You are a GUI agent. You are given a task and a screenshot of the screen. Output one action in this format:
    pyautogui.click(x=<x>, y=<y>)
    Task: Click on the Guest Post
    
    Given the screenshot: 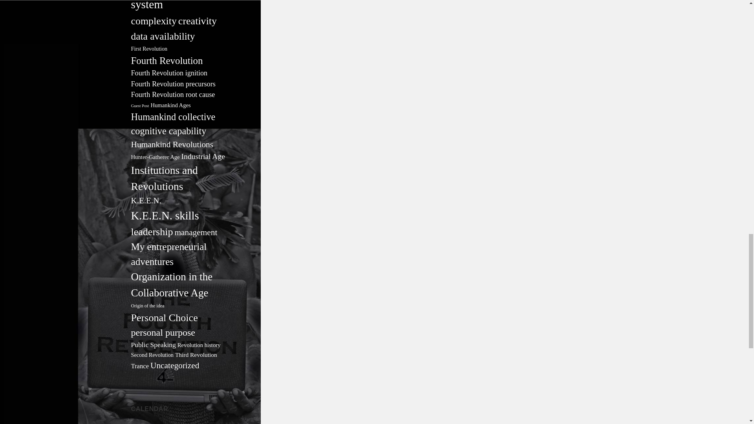 What is the action you would take?
    pyautogui.click(x=140, y=106)
    